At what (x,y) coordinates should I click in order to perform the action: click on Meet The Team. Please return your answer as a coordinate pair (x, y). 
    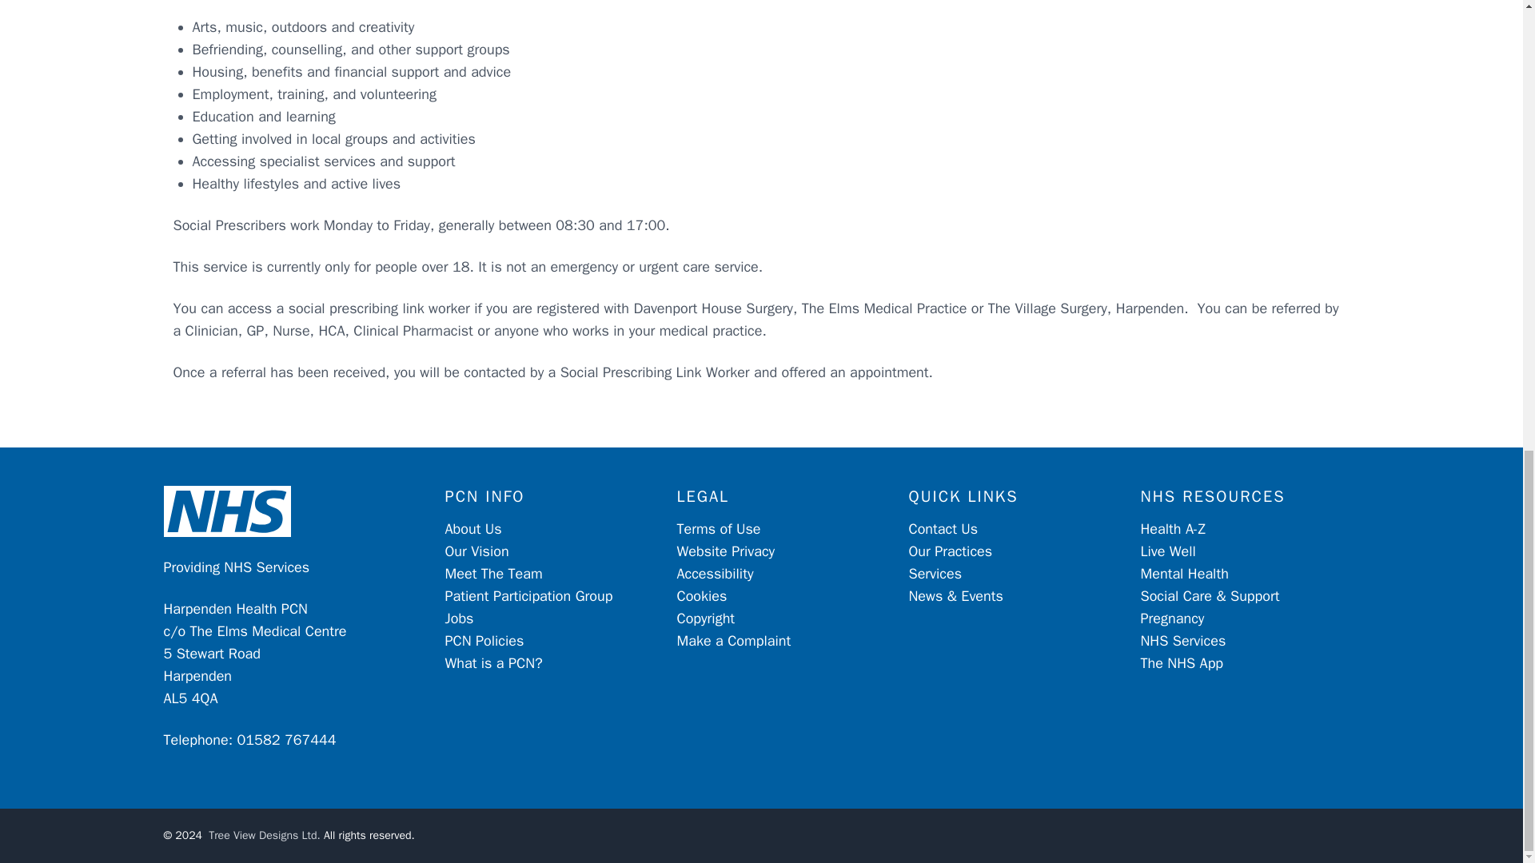
    Looking at the image, I should click on (492, 574).